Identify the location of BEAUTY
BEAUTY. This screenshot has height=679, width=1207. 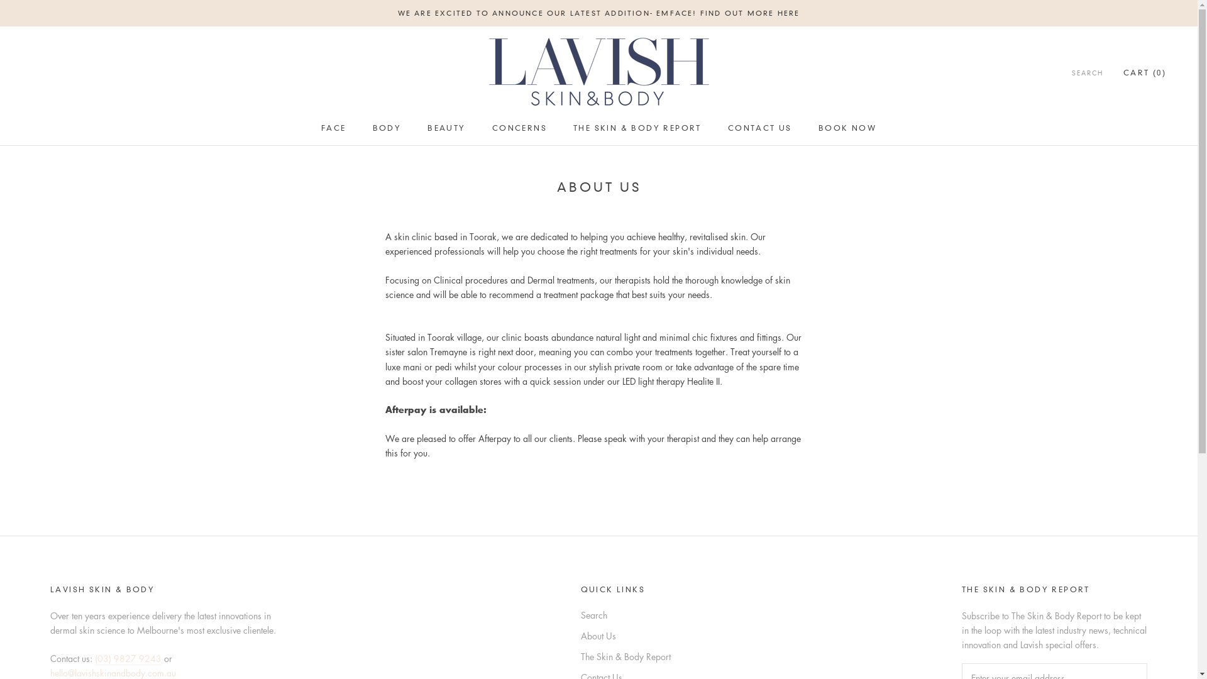
(446, 128).